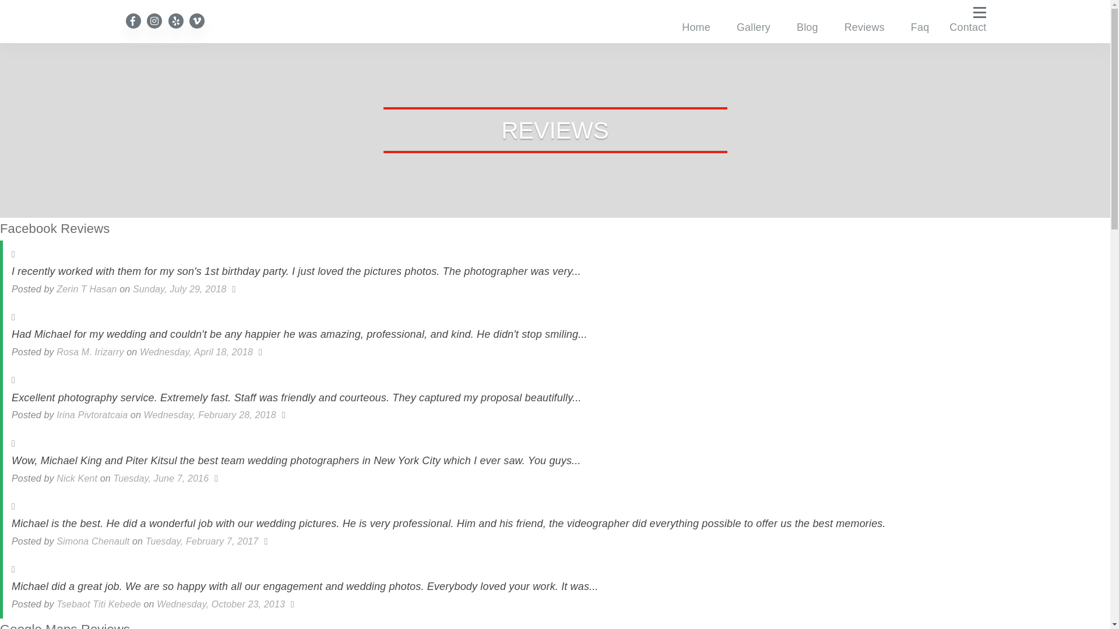 Image resolution: width=1119 pixels, height=629 pixels. I want to click on Wednesday, October 23, 2013, so click(221, 605).